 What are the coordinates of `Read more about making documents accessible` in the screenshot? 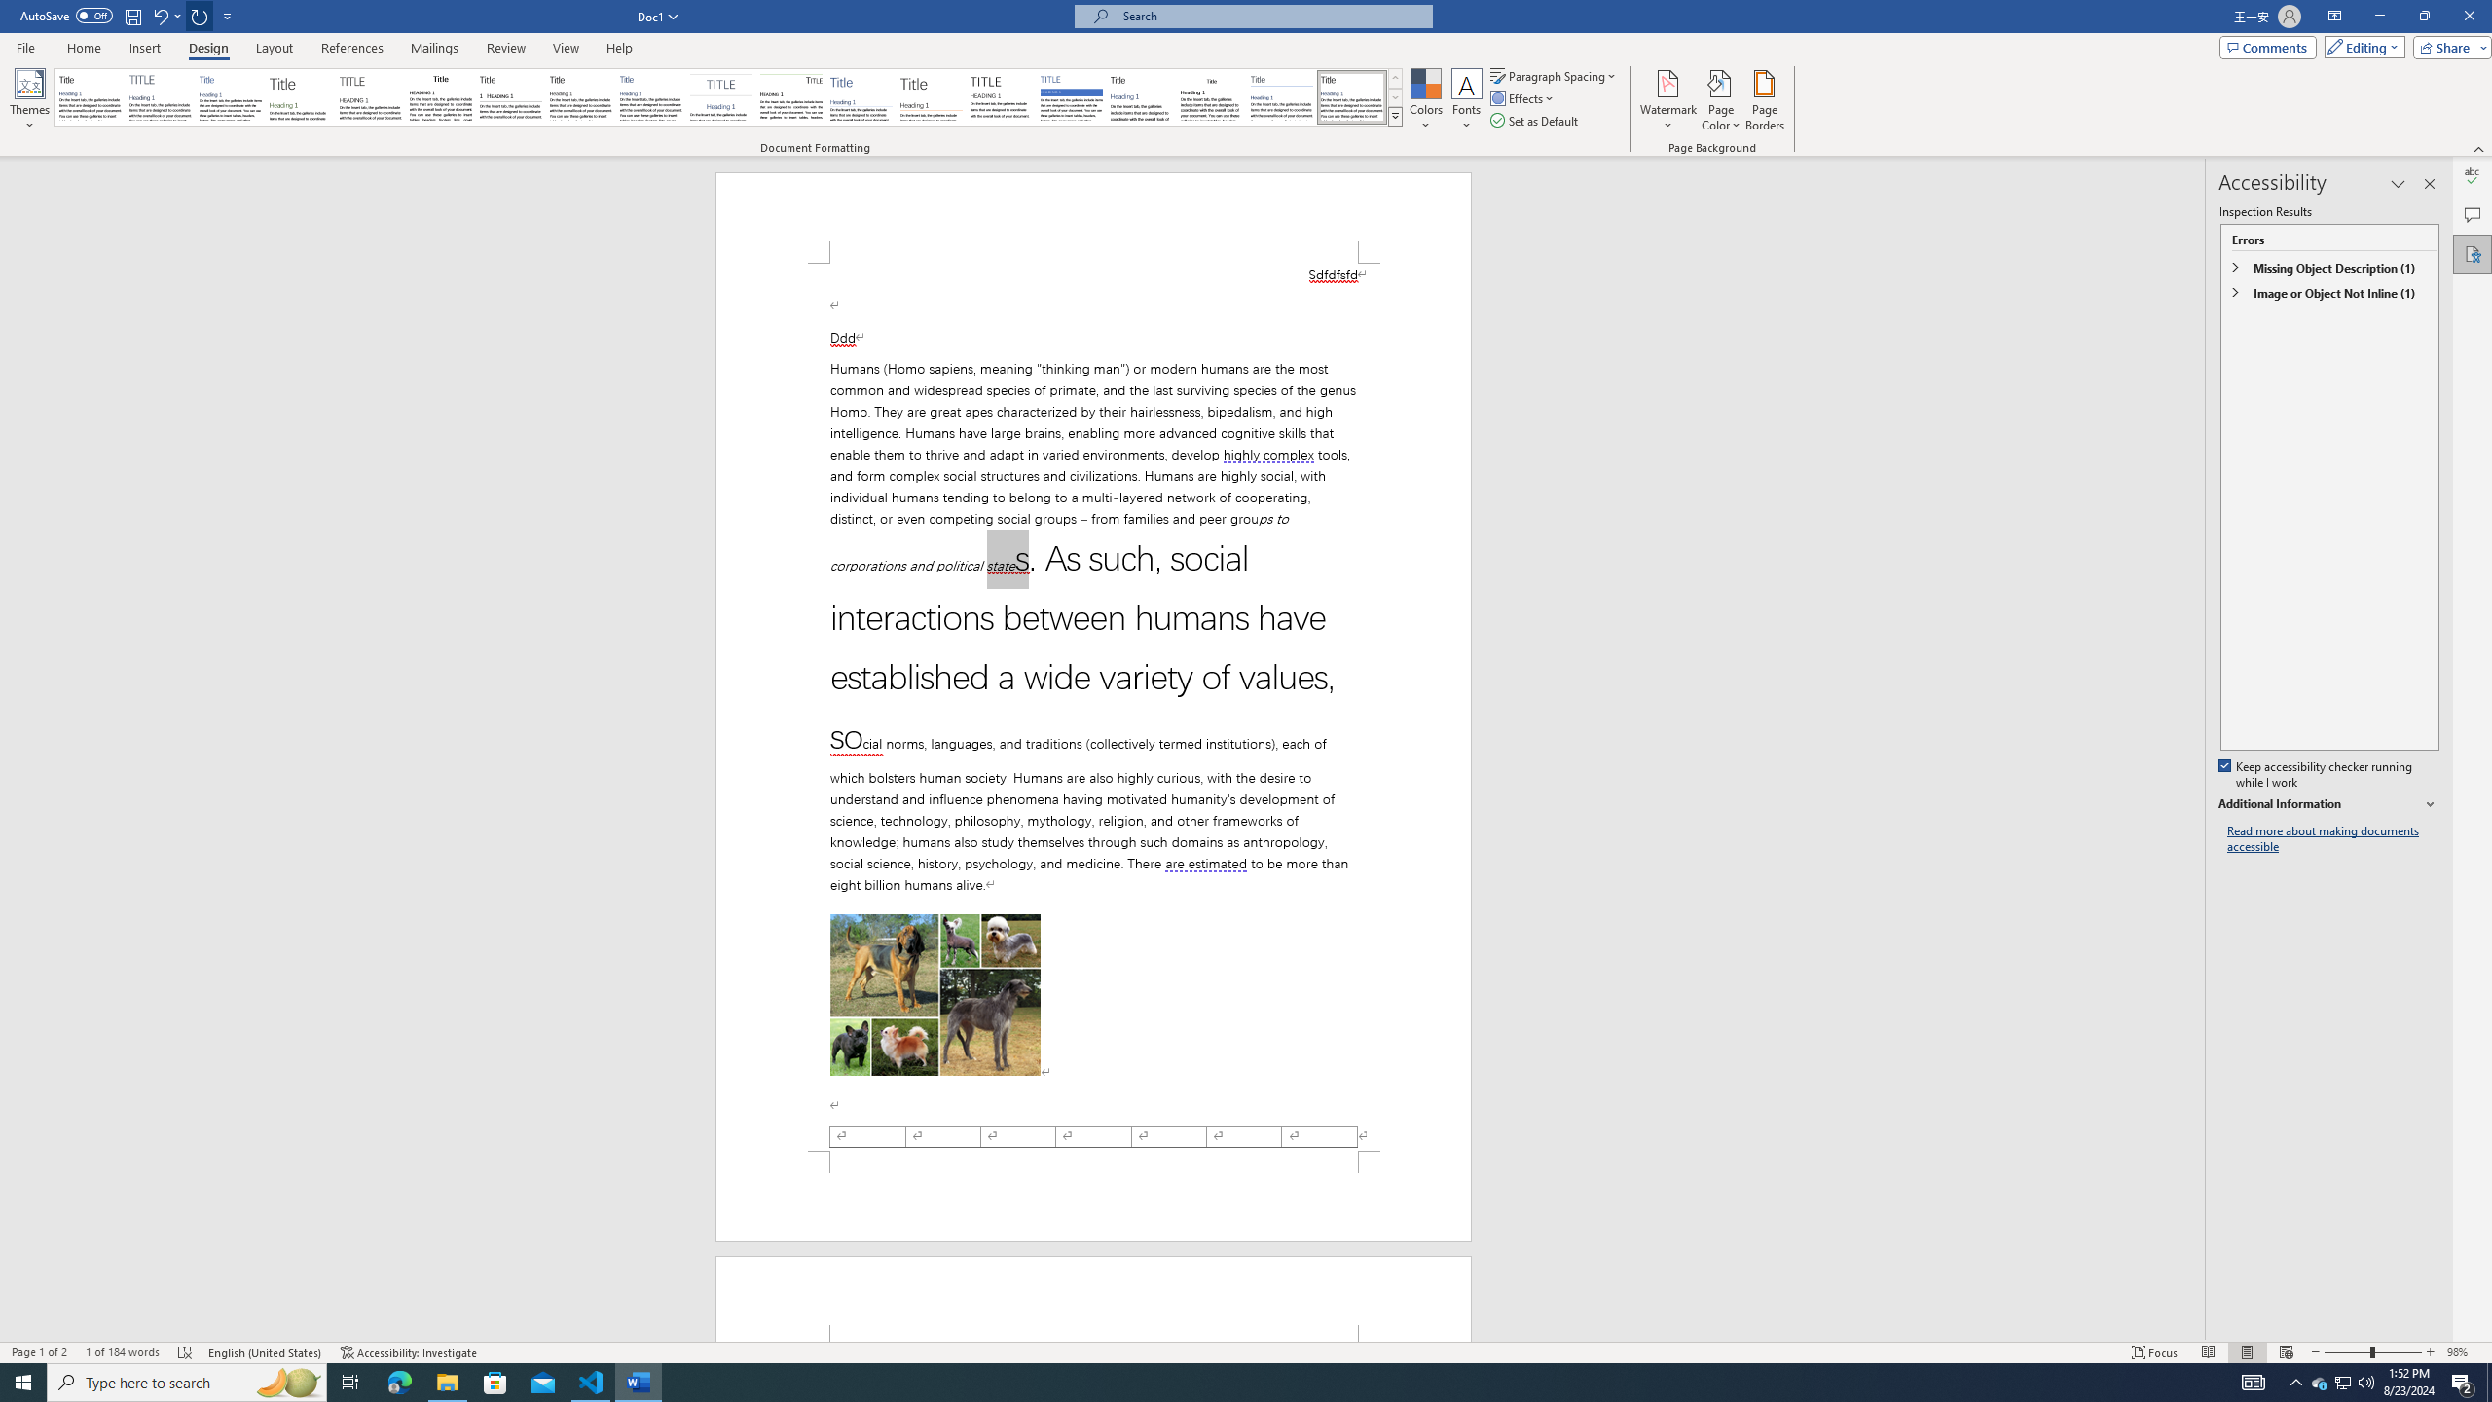 It's located at (2333, 839).